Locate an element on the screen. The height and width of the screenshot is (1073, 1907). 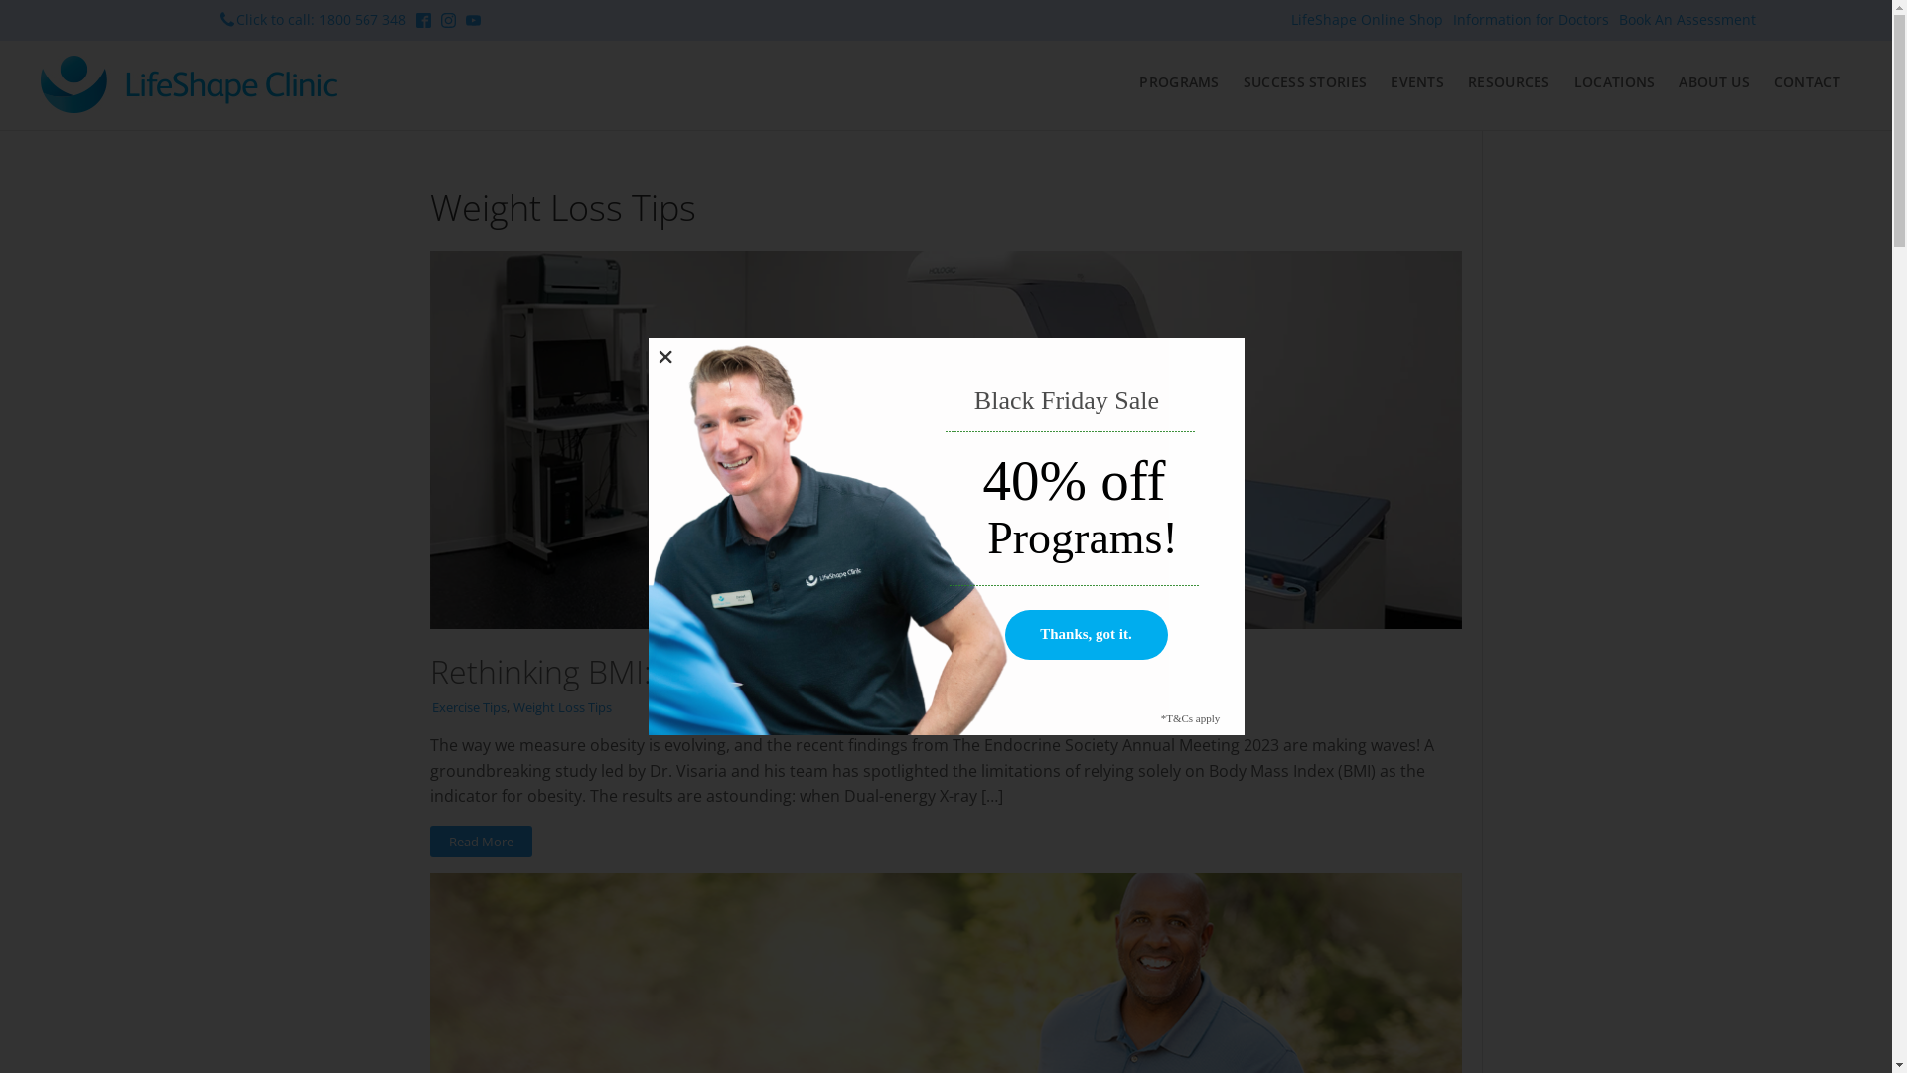
Information for Doctors is located at coordinates (1532, 20).